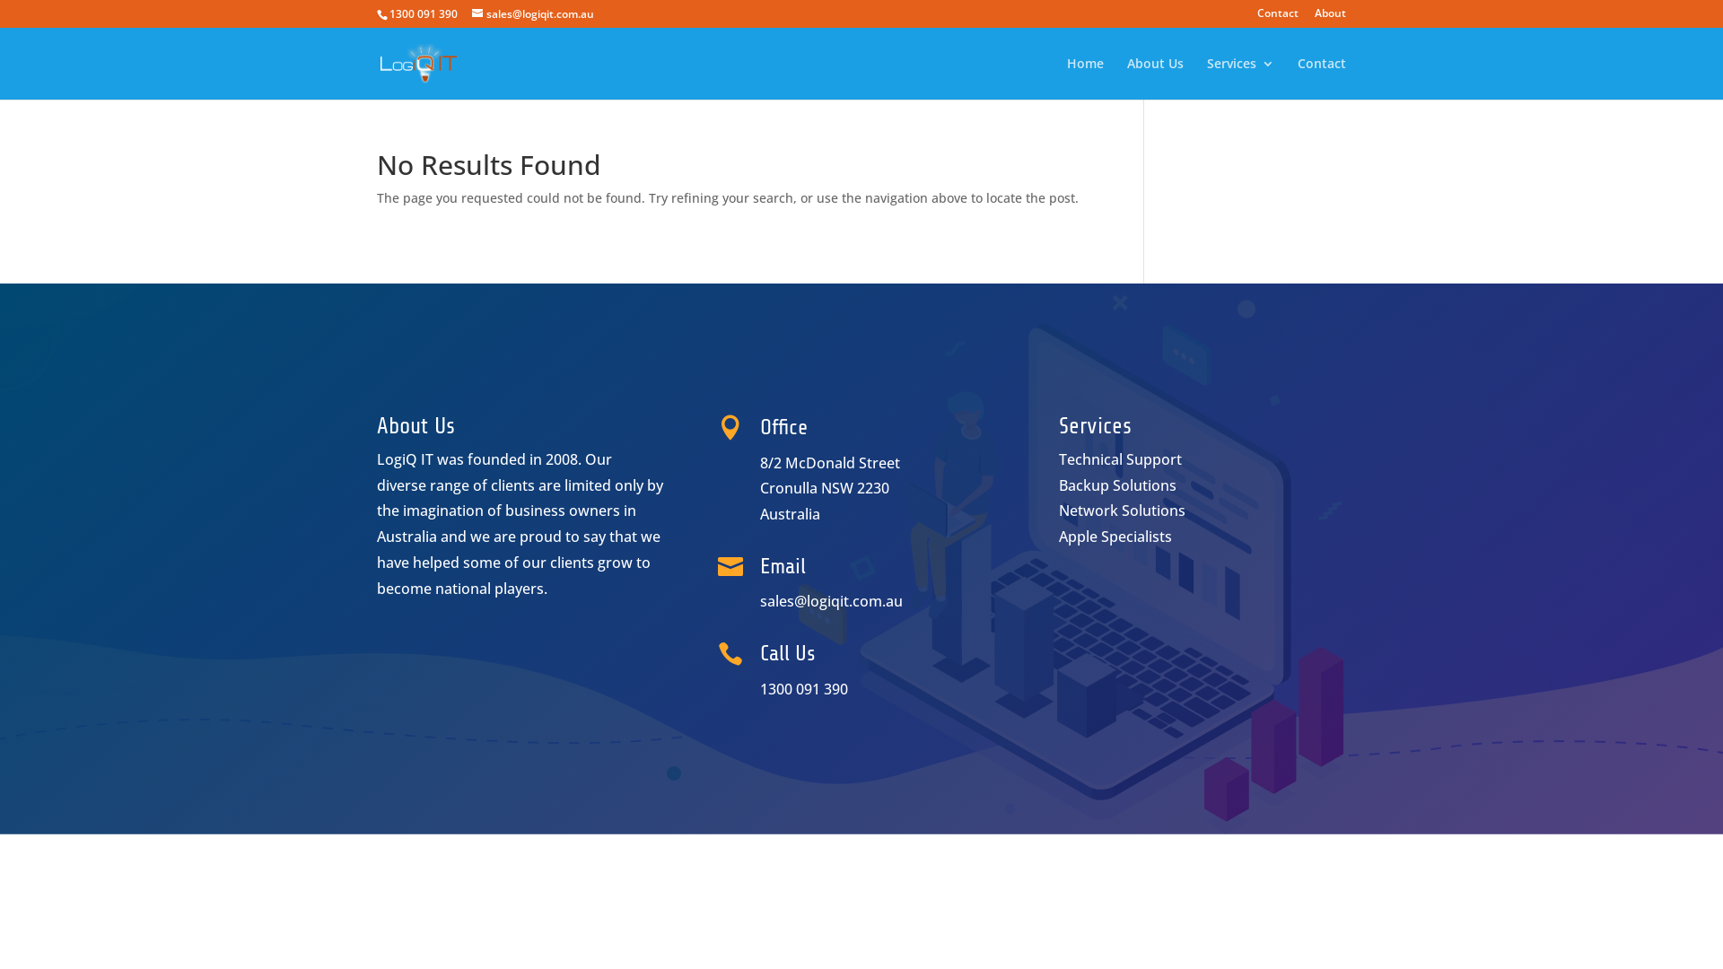  I want to click on Technical Support, so click(1120, 459).